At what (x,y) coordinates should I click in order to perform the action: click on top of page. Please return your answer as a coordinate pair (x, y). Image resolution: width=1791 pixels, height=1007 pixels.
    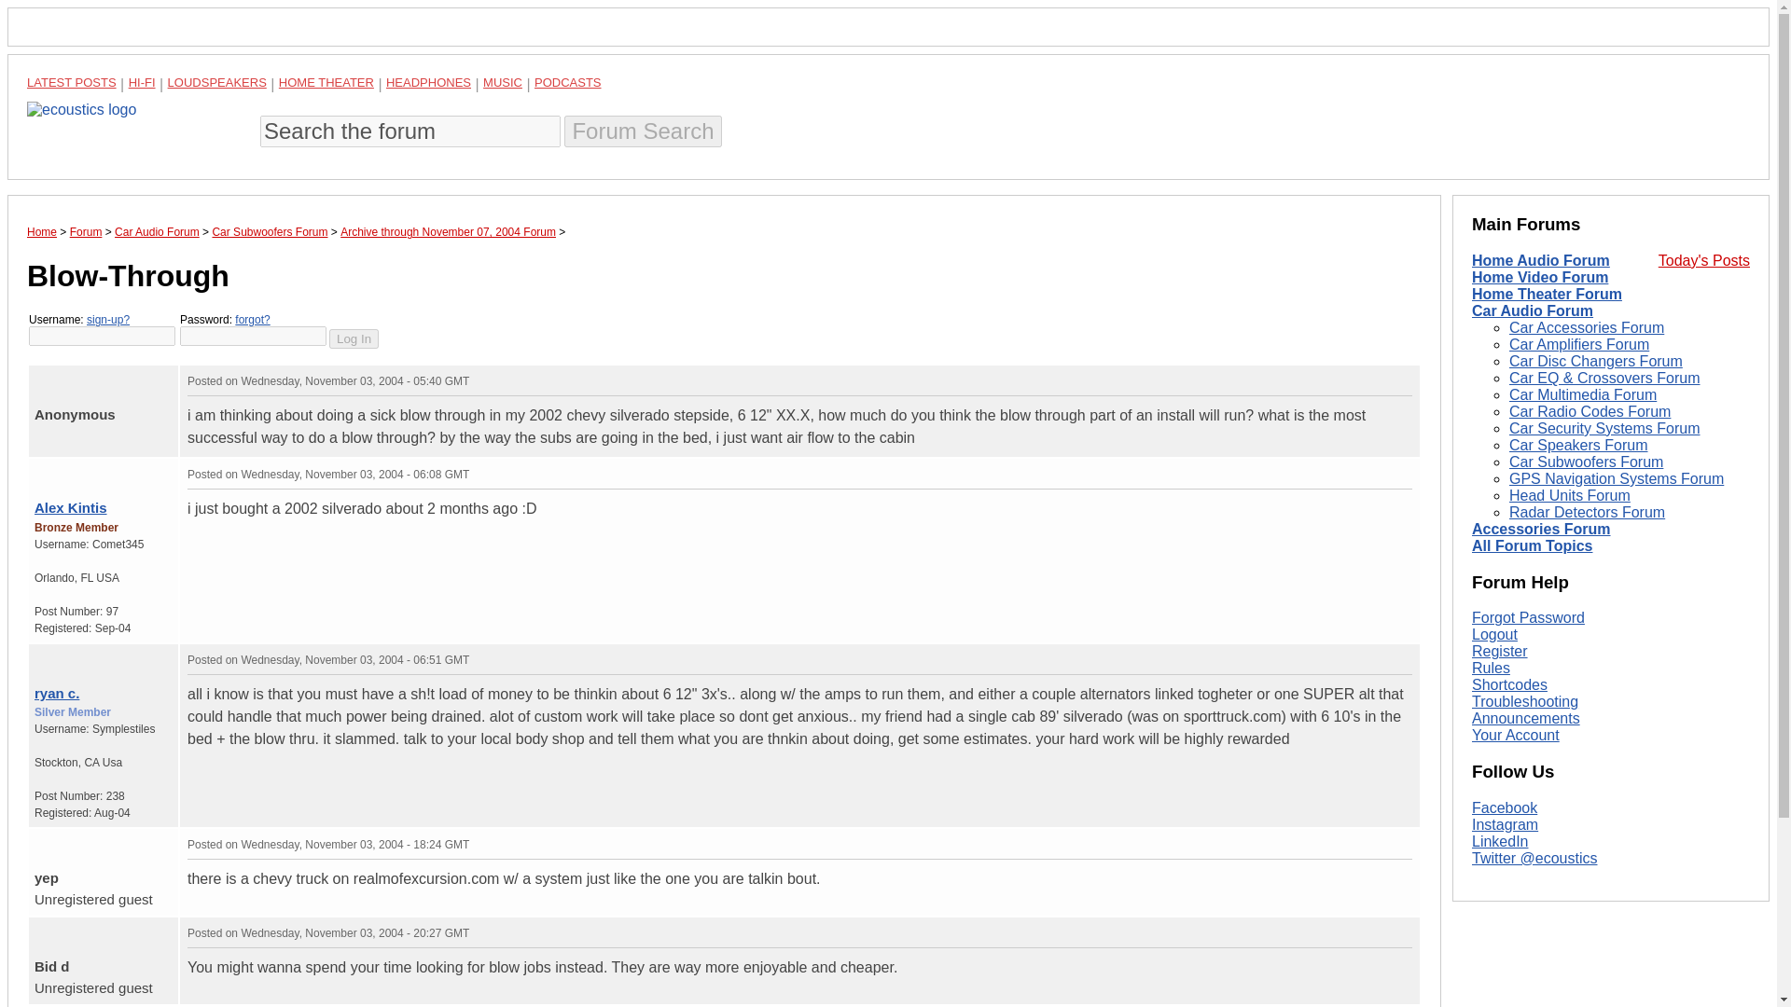
    Looking at the image, I should click on (39, 655).